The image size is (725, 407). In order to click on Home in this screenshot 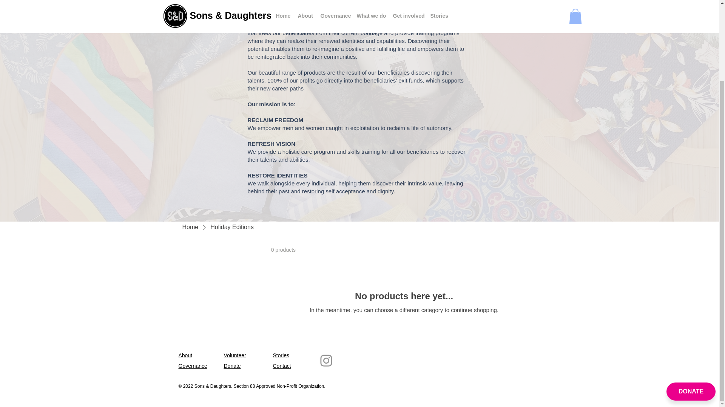, I will do `click(190, 227)`.